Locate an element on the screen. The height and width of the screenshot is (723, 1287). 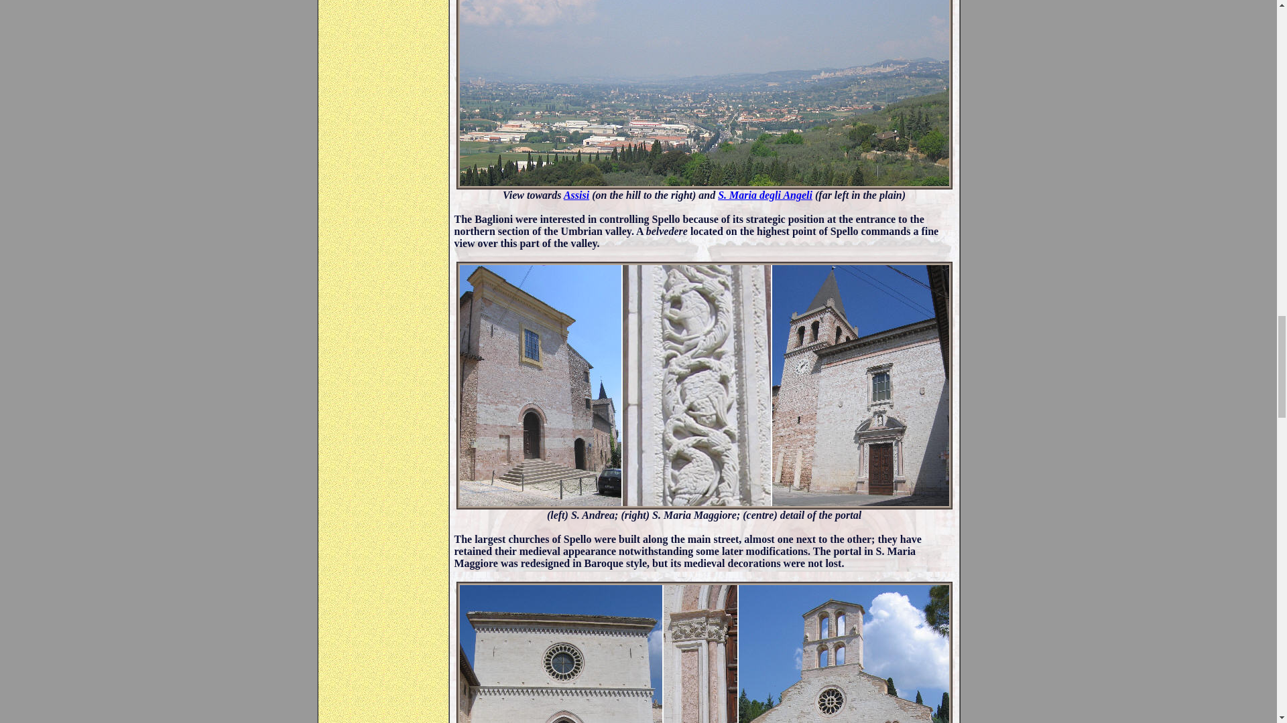
Assisi is located at coordinates (576, 195).